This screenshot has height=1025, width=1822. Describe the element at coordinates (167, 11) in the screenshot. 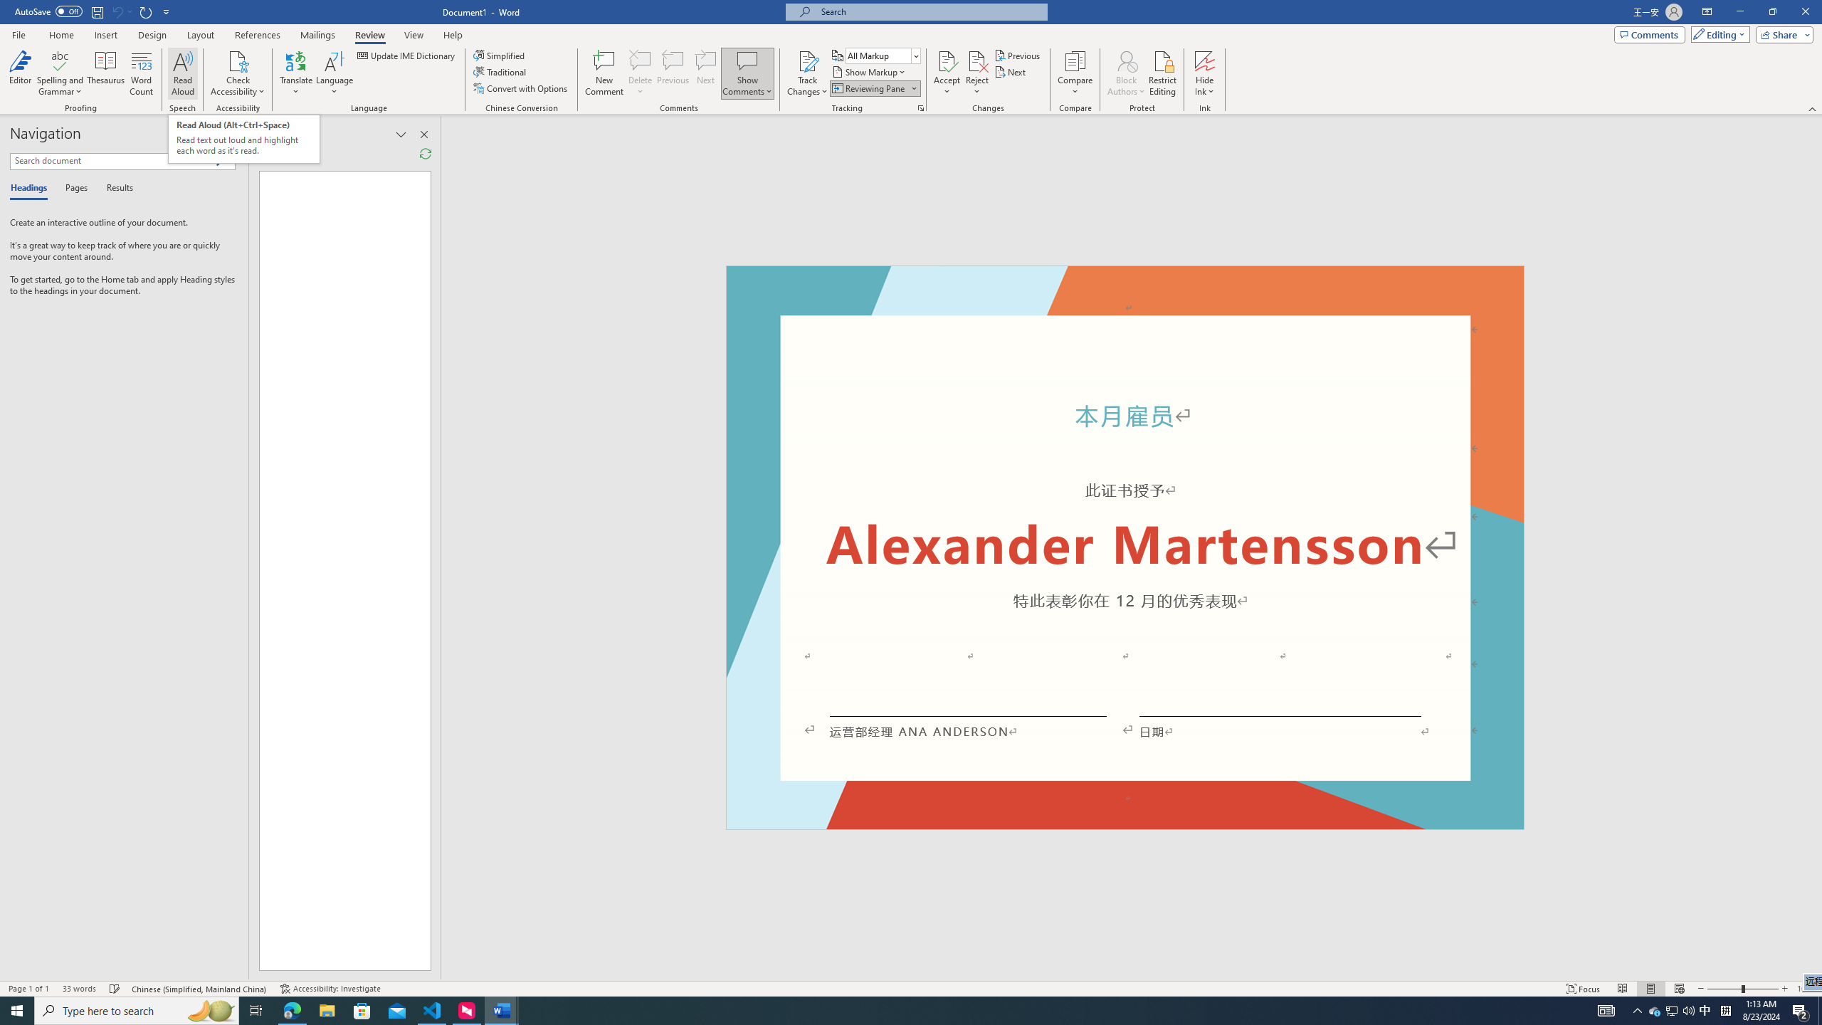

I see `Customize Quick Access Toolbar` at that location.